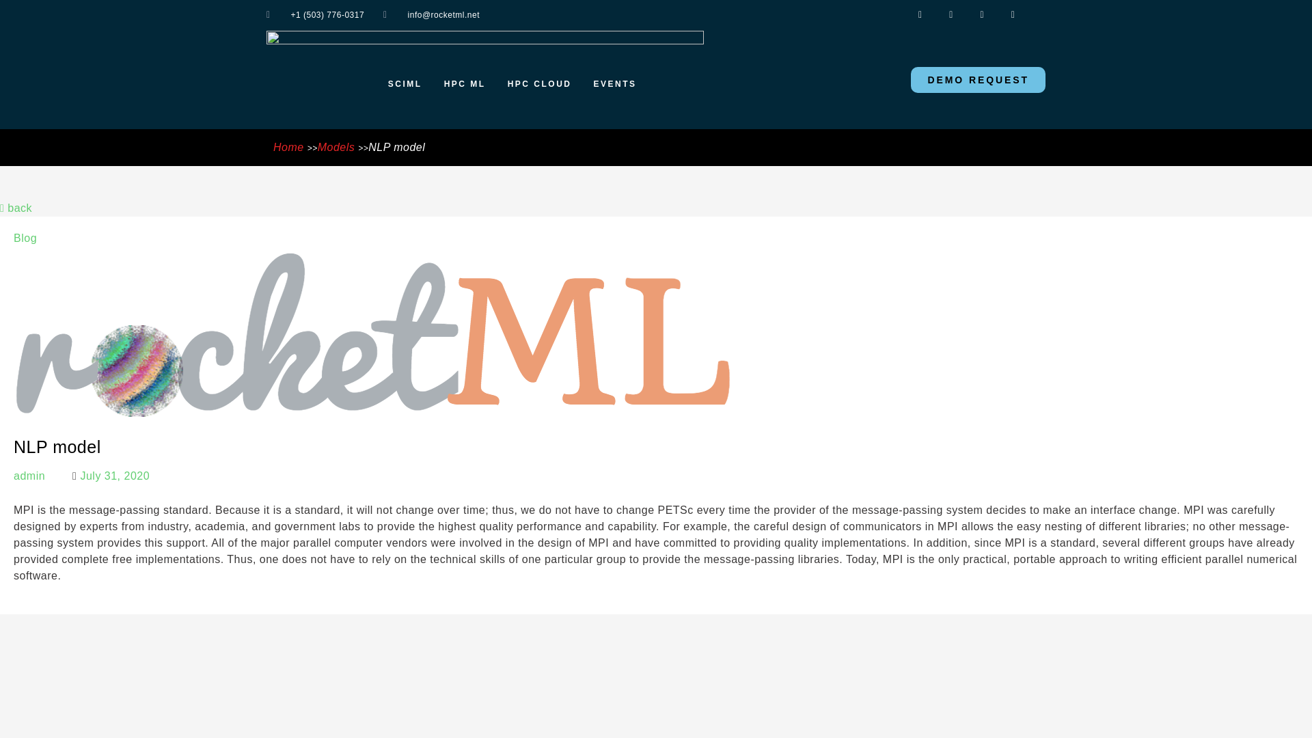 This screenshot has width=1312, height=738. Describe the element at coordinates (540, 83) in the screenshot. I see `HPC CLOUD` at that location.